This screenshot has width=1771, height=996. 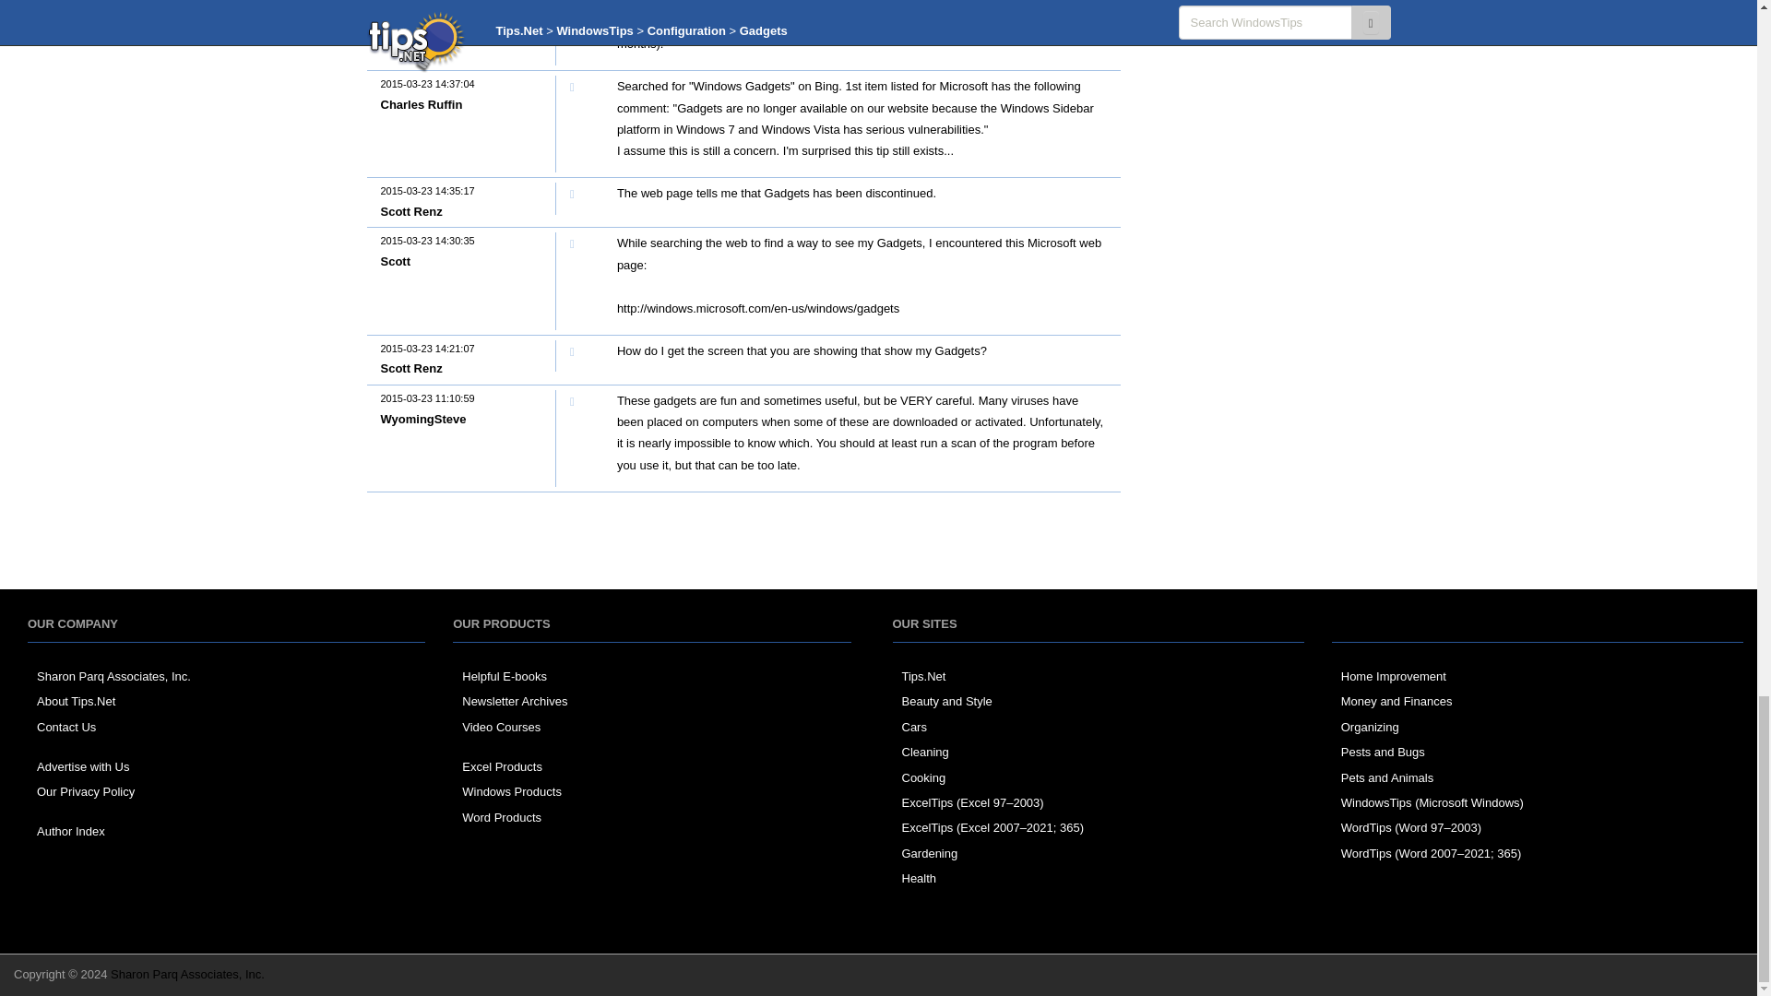 What do you see at coordinates (515, 701) in the screenshot?
I see `Newsletter Archives` at bounding box center [515, 701].